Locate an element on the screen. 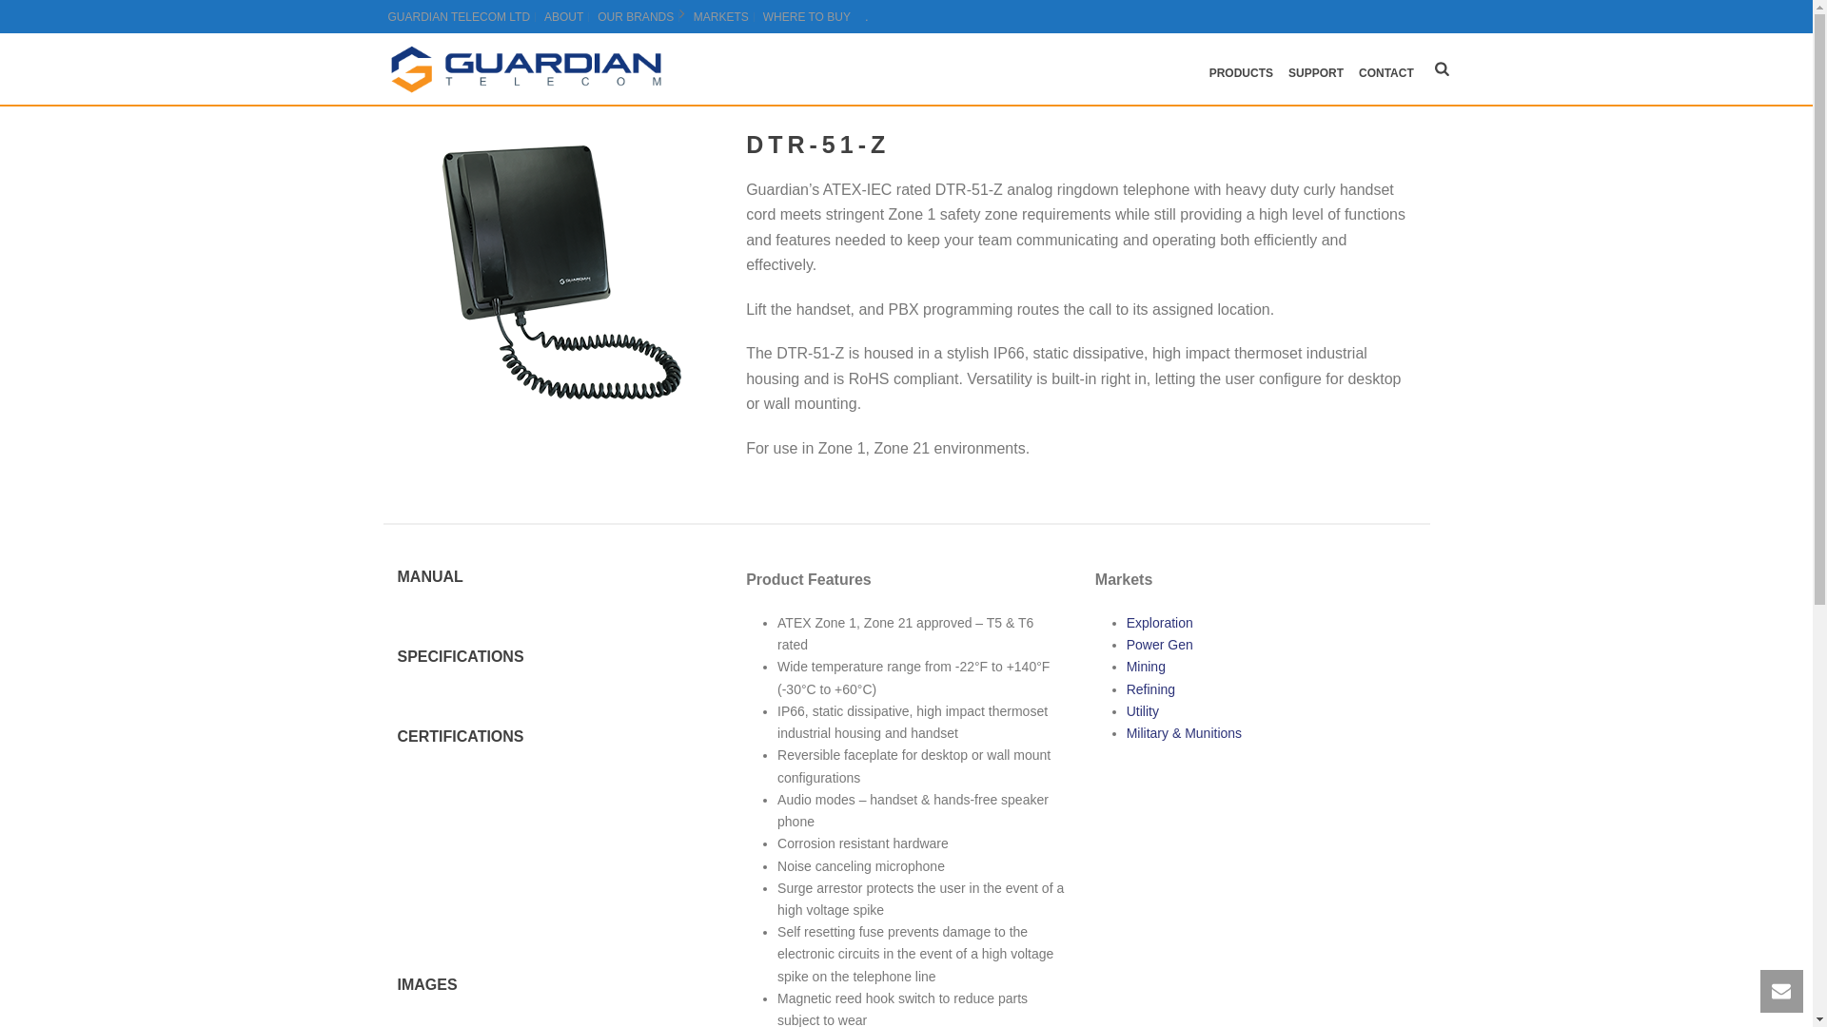  WHERE TO BUY is located at coordinates (806, 16).